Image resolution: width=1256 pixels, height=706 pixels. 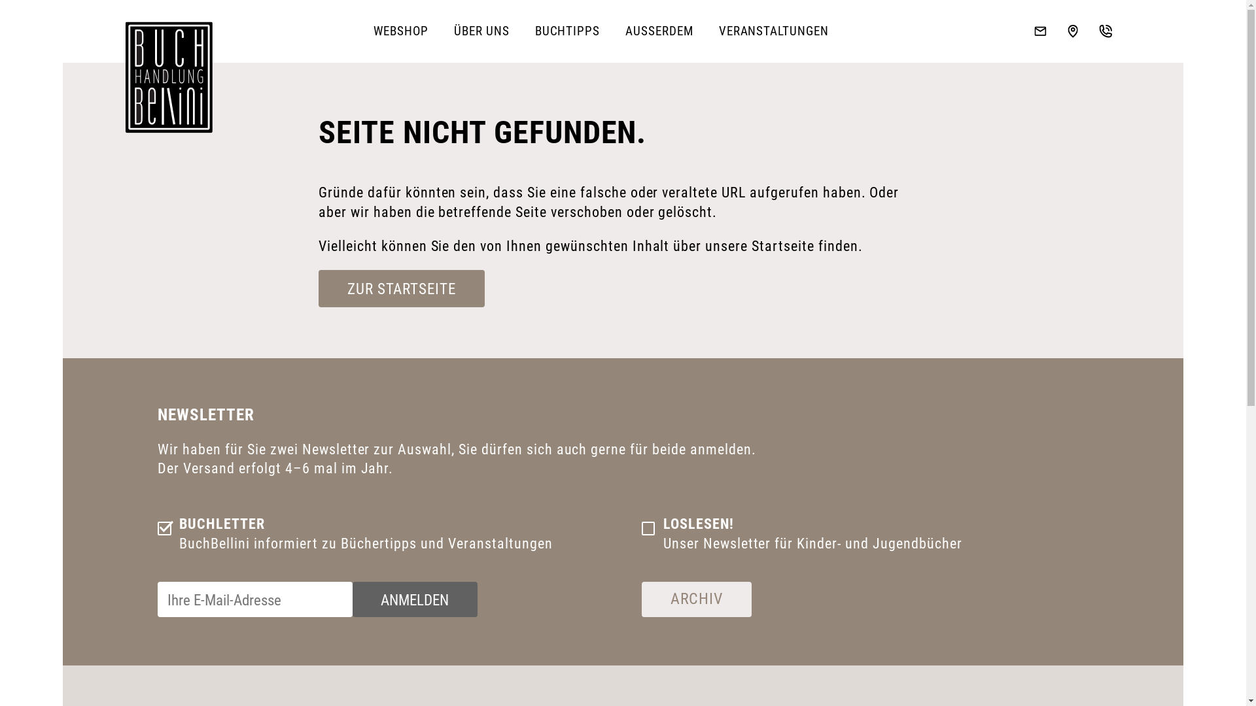 What do you see at coordinates (402, 31) in the screenshot?
I see `WEBSHOP` at bounding box center [402, 31].